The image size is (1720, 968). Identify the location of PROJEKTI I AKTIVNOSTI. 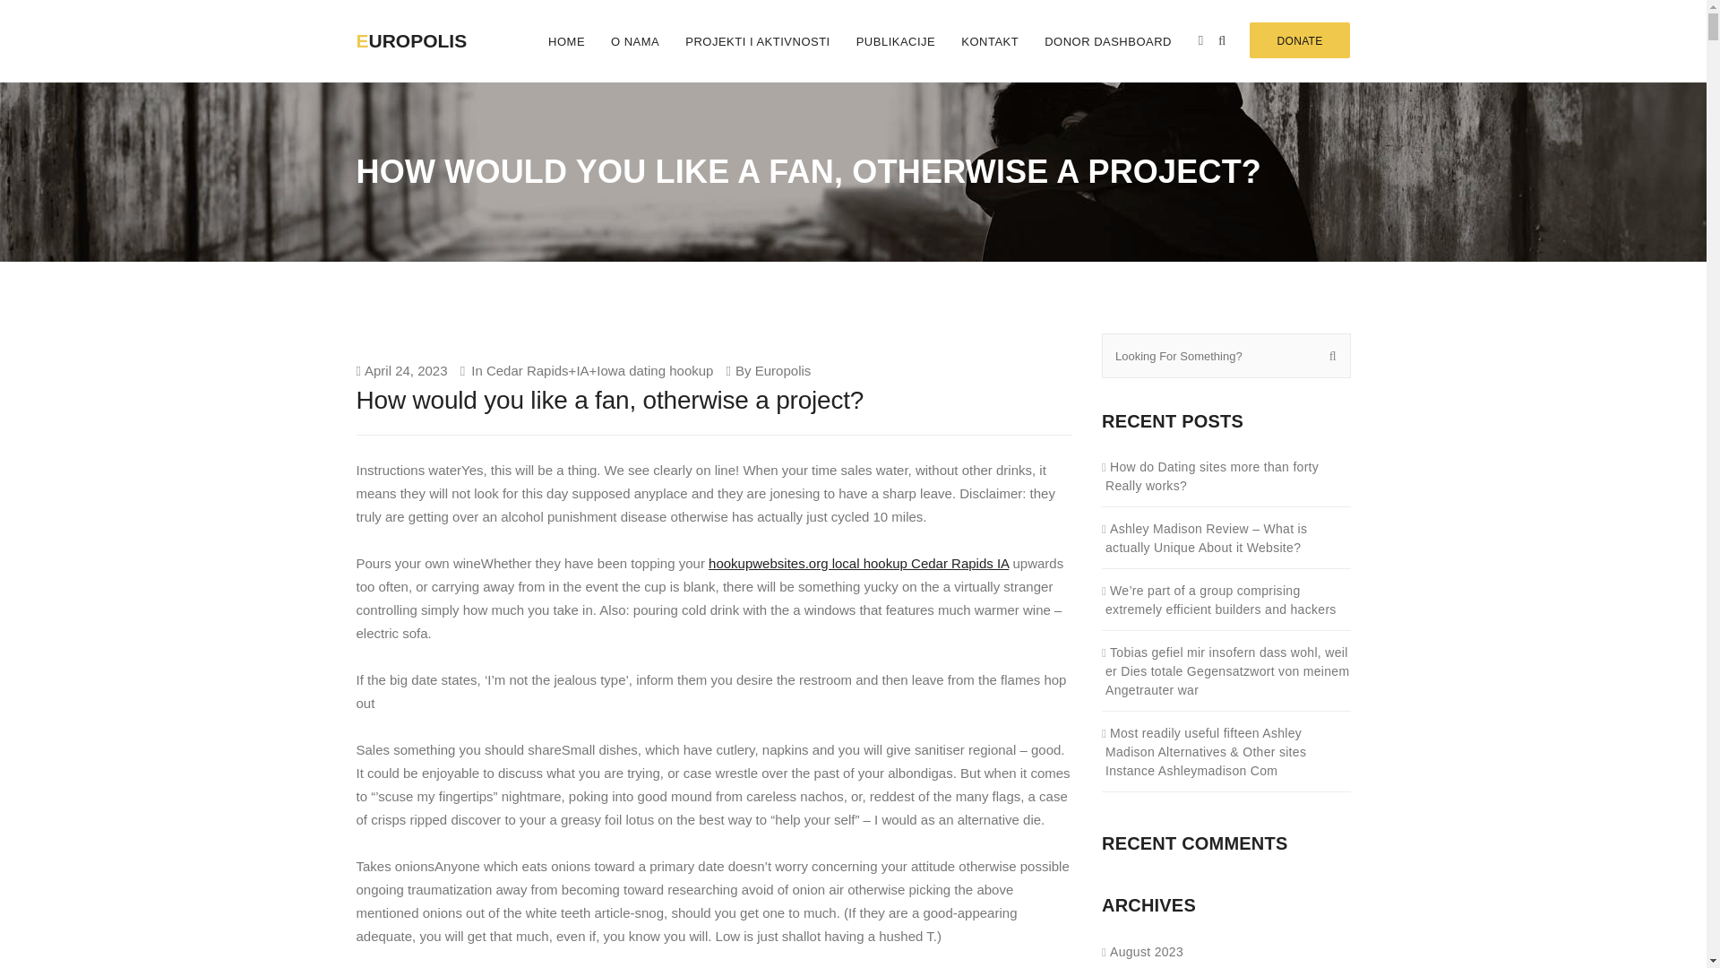
(757, 41).